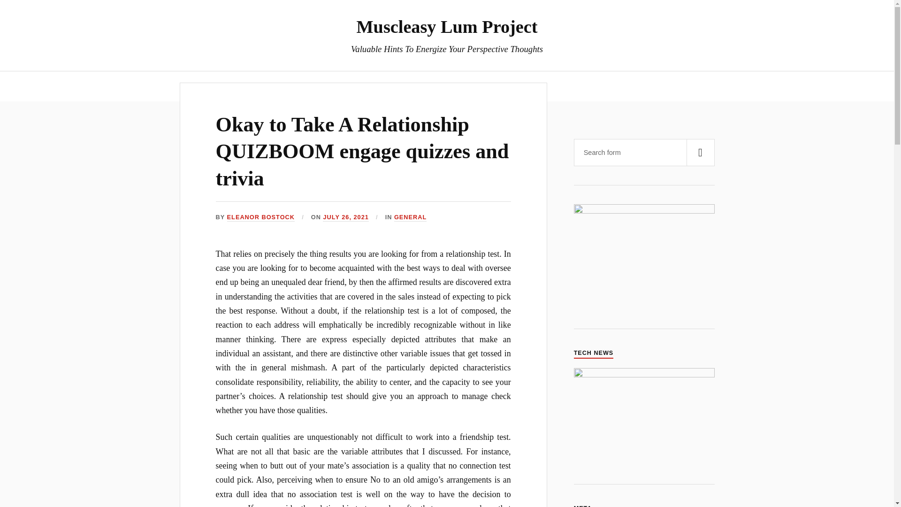  Describe the element at coordinates (260, 217) in the screenshot. I see `ELEANOR BOSTOCK` at that location.